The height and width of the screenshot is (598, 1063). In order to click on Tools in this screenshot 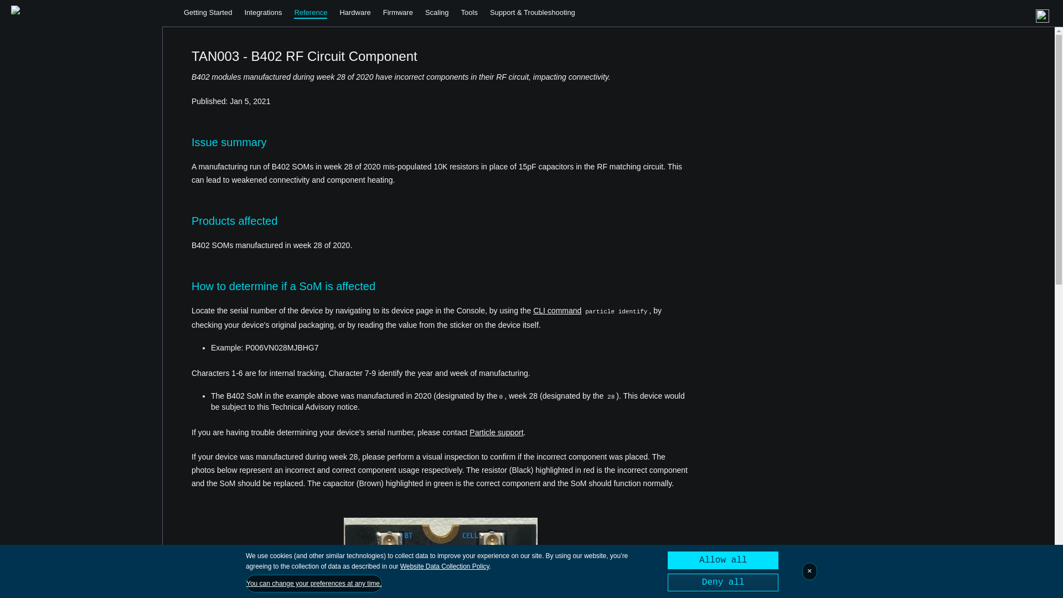, I will do `click(469, 13)`.